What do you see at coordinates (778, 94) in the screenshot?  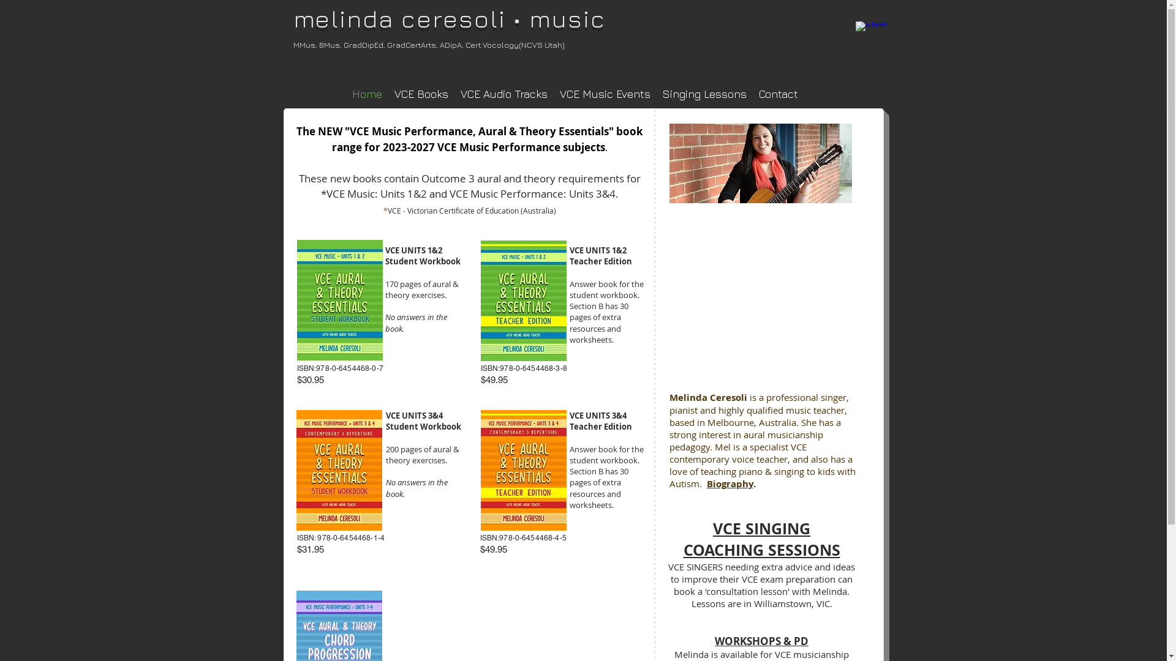 I see `Contact` at bounding box center [778, 94].